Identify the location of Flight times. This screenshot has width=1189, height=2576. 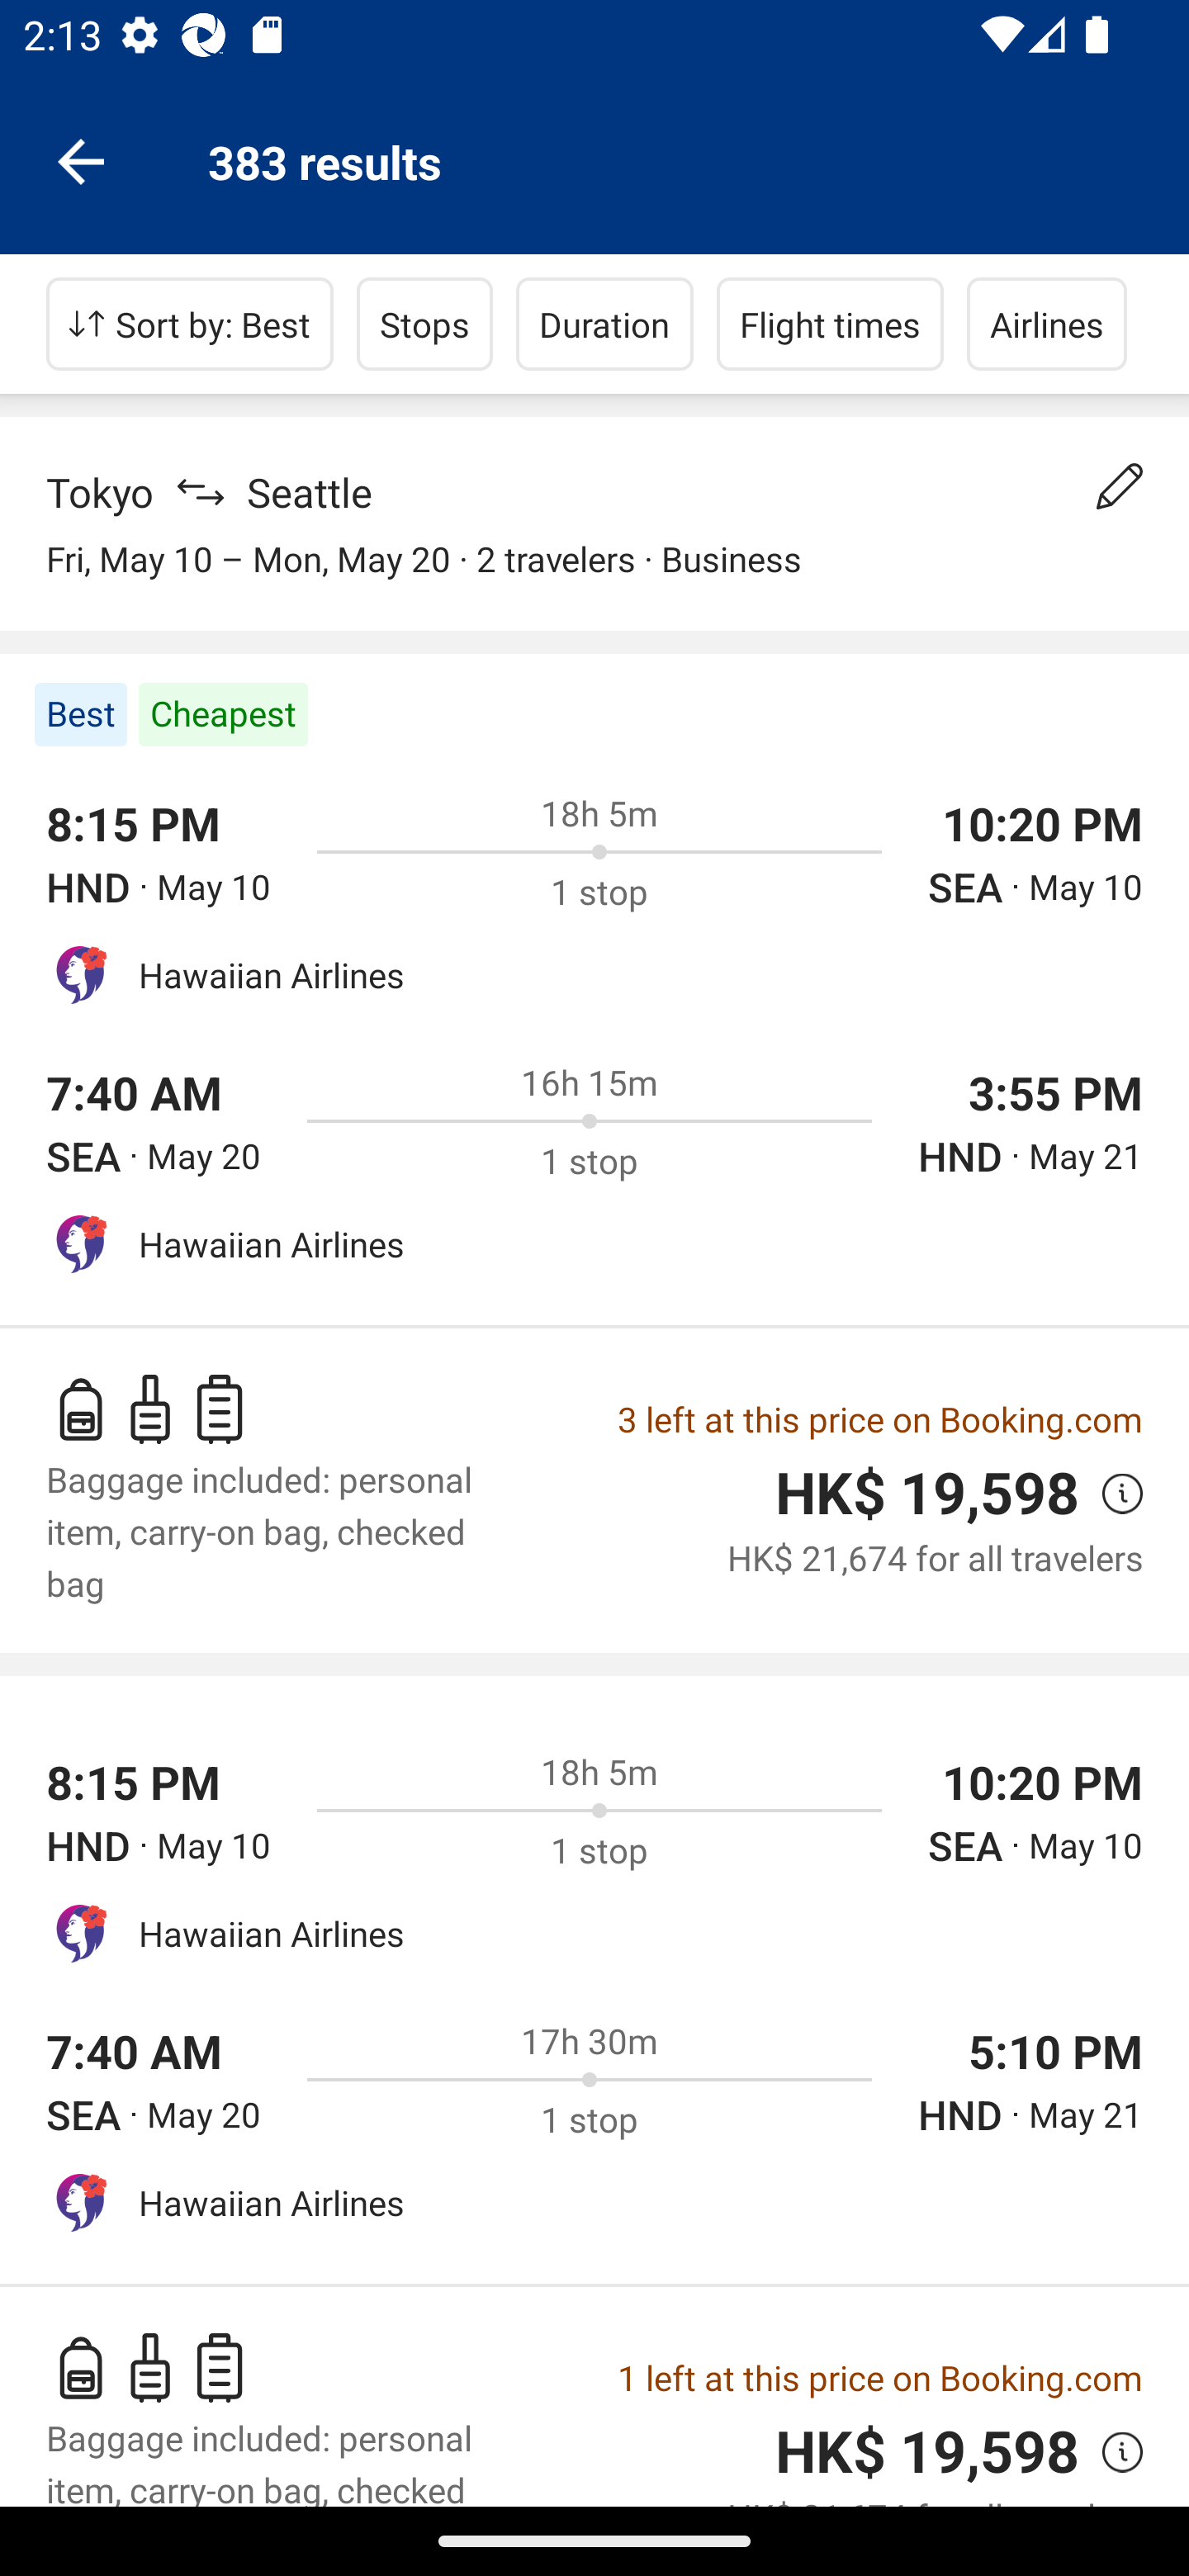
(831, 324).